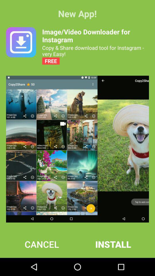 The width and height of the screenshot is (155, 276). What do you see at coordinates (113, 244) in the screenshot?
I see `choose the install at the bottom right corner` at bounding box center [113, 244].